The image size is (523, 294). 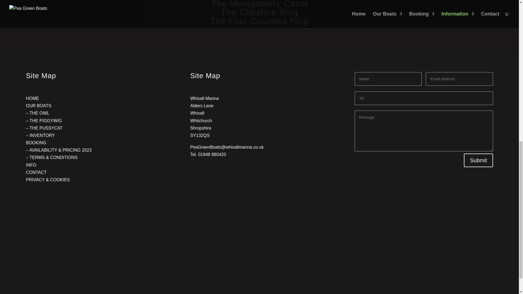 What do you see at coordinates (42, 136) in the screenshot?
I see `INVENTORY` at bounding box center [42, 136].